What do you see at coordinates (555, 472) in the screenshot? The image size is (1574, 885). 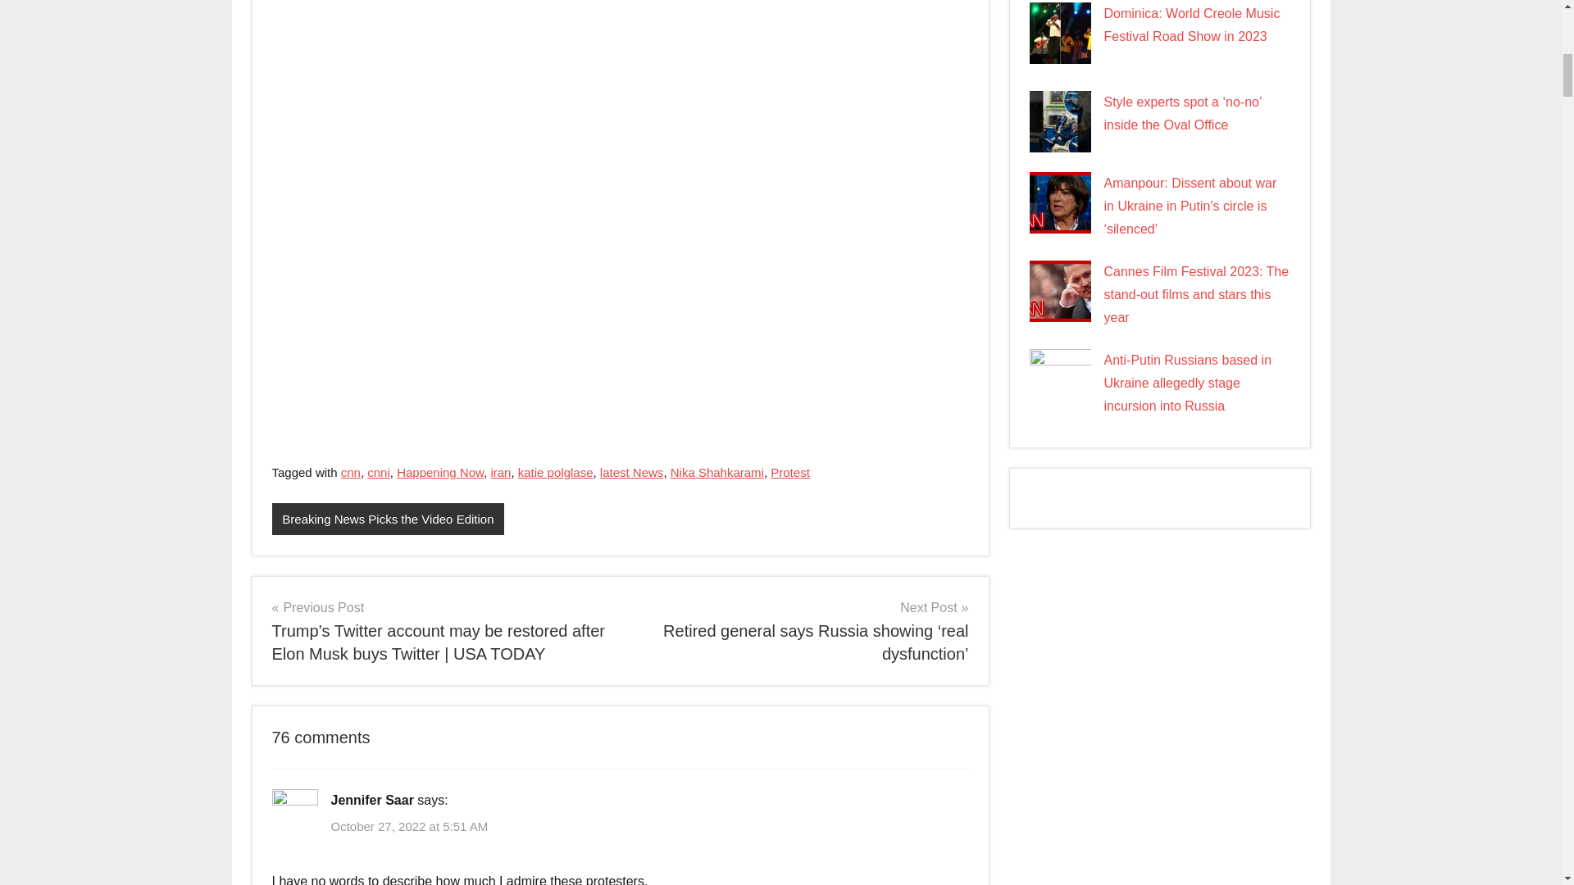 I see `katie polglase` at bounding box center [555, 472].